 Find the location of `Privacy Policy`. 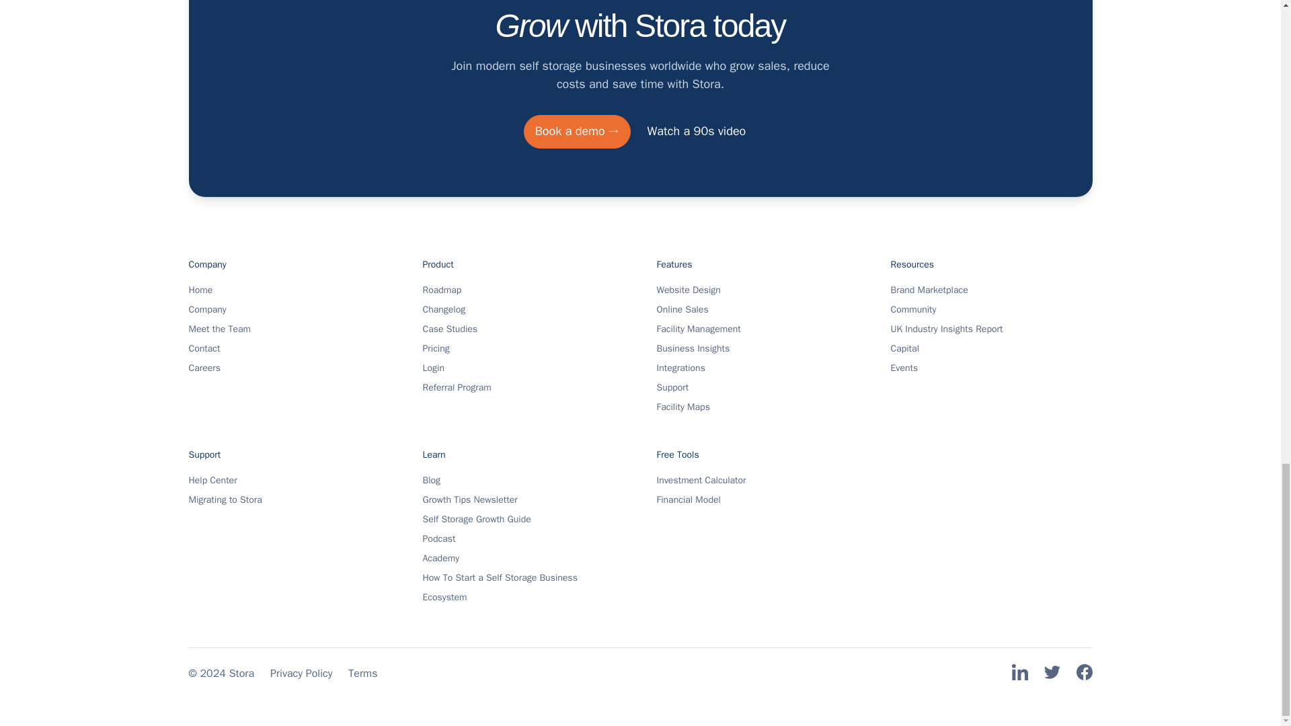

Privacy Policy is located at coordinates (301, 674).